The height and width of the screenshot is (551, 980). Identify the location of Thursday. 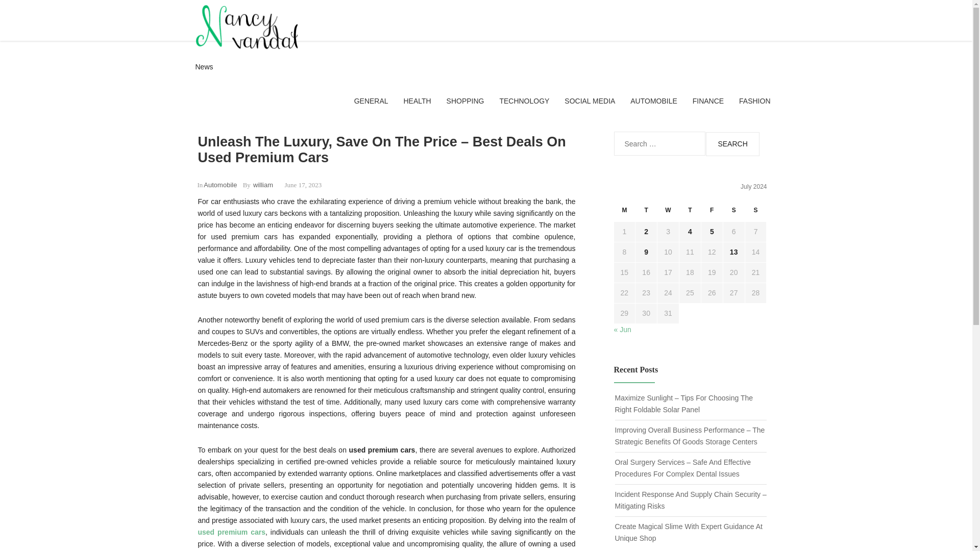
(690, 213).